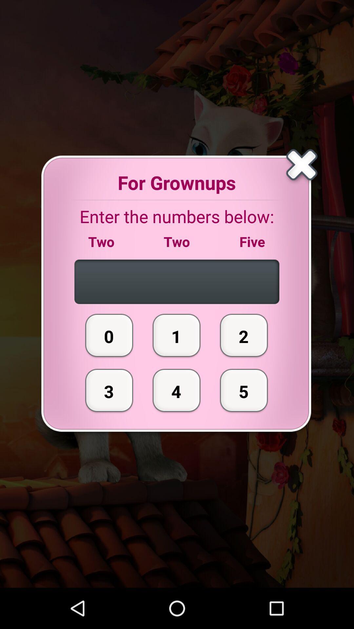 The image size is (354, 629). I want to click on turn on button to the right of the 1, so click(244, 390).